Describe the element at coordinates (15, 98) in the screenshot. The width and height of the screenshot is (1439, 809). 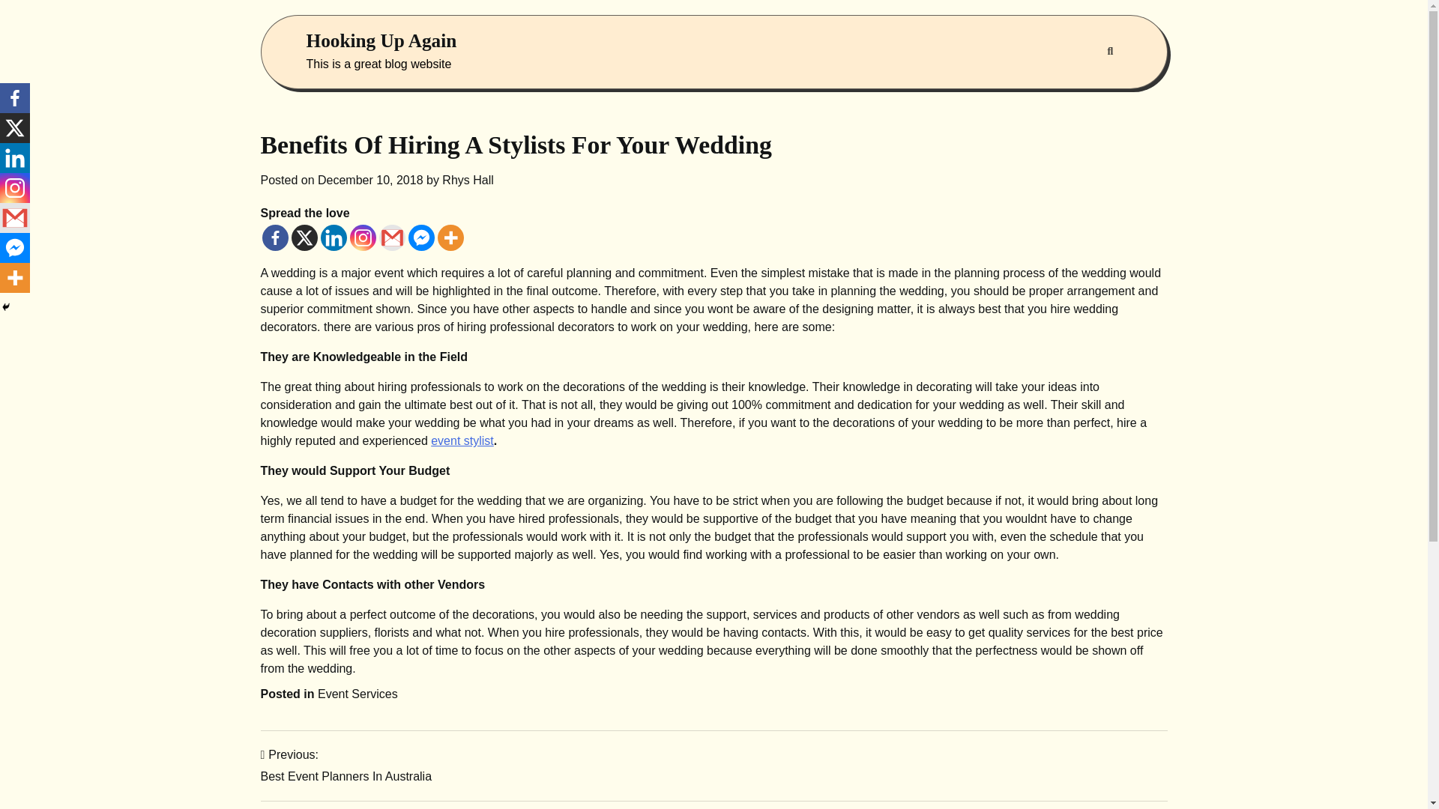
I see `Facebook` at that location.